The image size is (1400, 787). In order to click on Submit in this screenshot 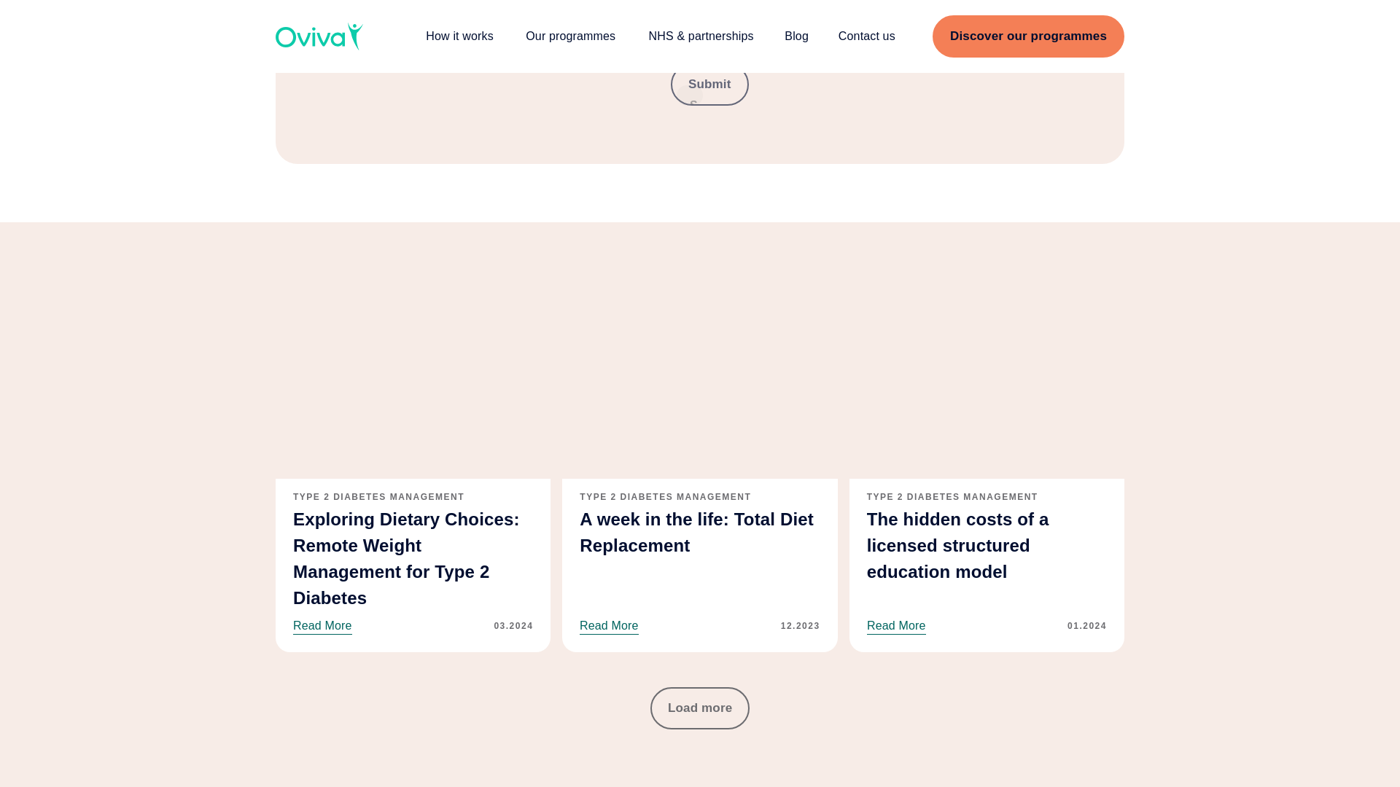, I will do `click(689, 95)`.